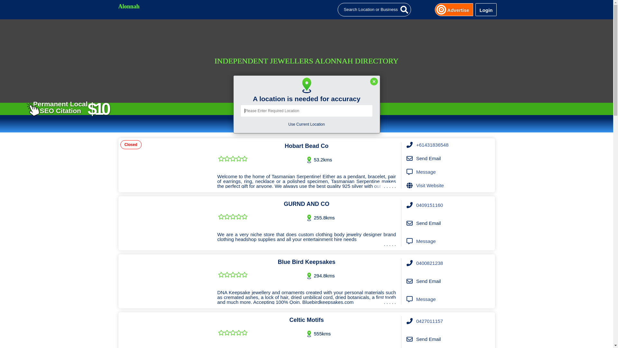  What do you see at coordinates (165, 165) in the screenshot?
I see `Hobart Bead Co` at bounding box center [165, 165].